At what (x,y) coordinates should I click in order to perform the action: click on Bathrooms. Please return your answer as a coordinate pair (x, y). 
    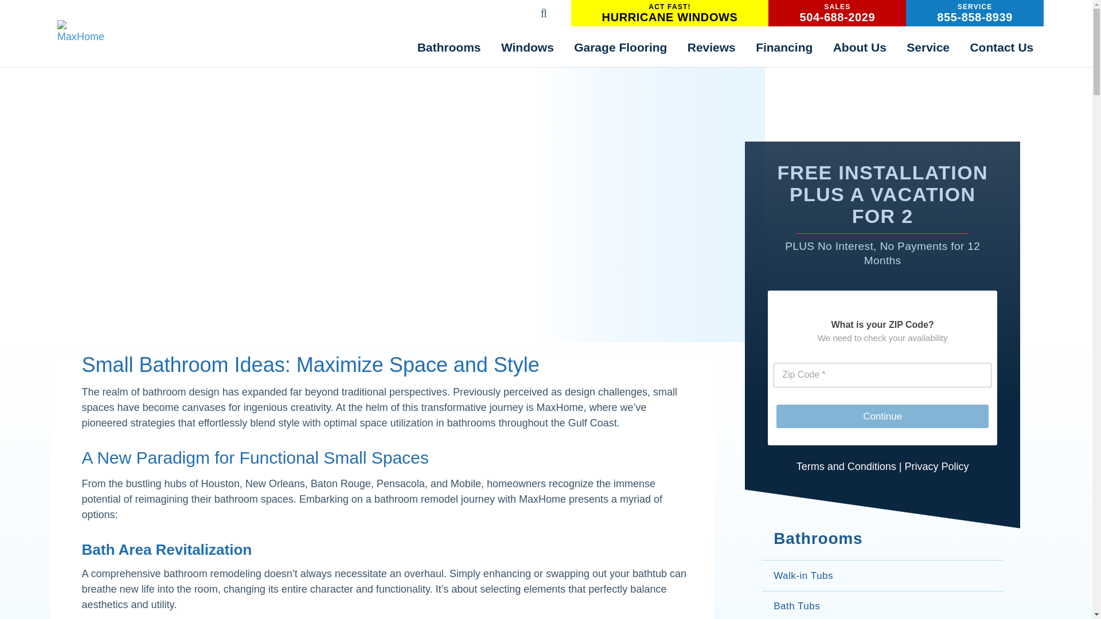
    Looking at the image, I should click on (975, 13).